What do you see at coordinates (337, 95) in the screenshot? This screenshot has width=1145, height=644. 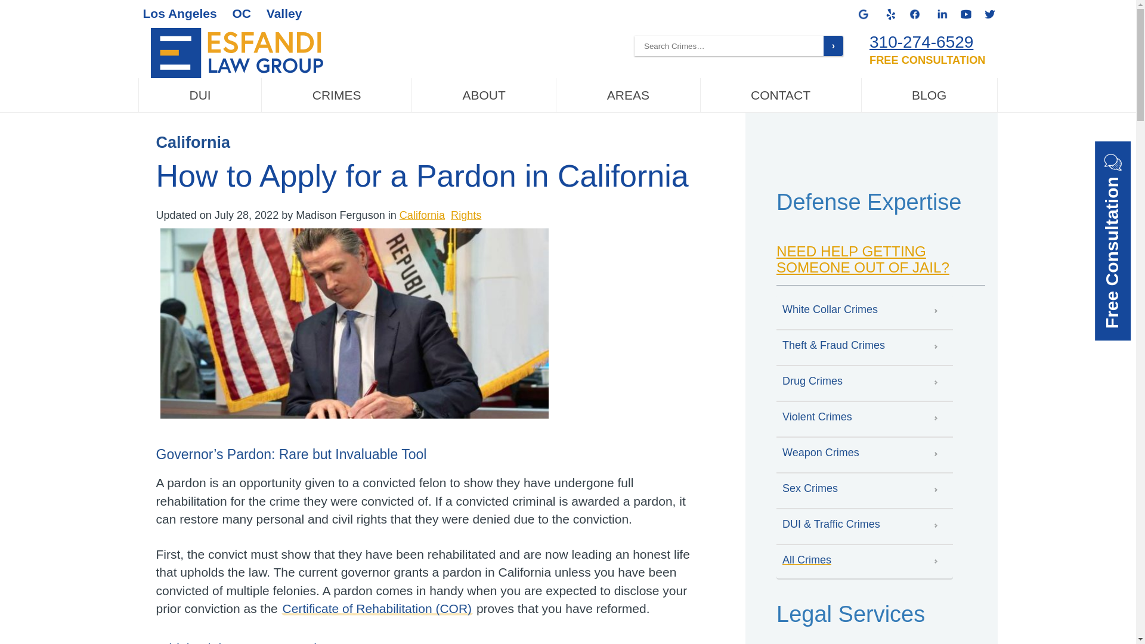 I see `CRIMES` at bounding box center [337, 95].